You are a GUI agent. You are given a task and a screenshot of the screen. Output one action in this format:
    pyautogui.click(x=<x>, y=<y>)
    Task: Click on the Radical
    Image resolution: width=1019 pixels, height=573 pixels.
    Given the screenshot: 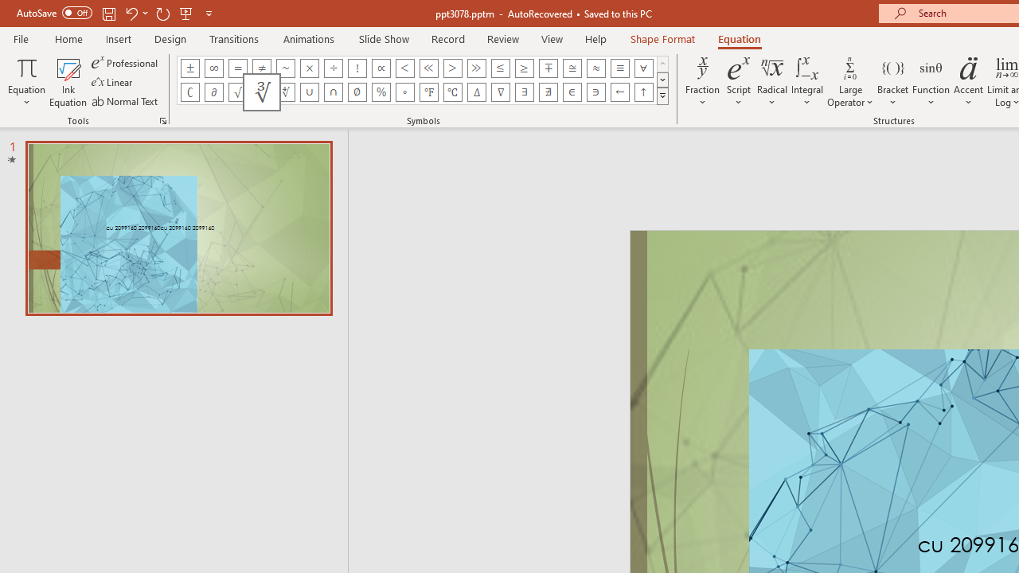 What is the action you would take?
    pyautogui.click(x=772, y=81)
    